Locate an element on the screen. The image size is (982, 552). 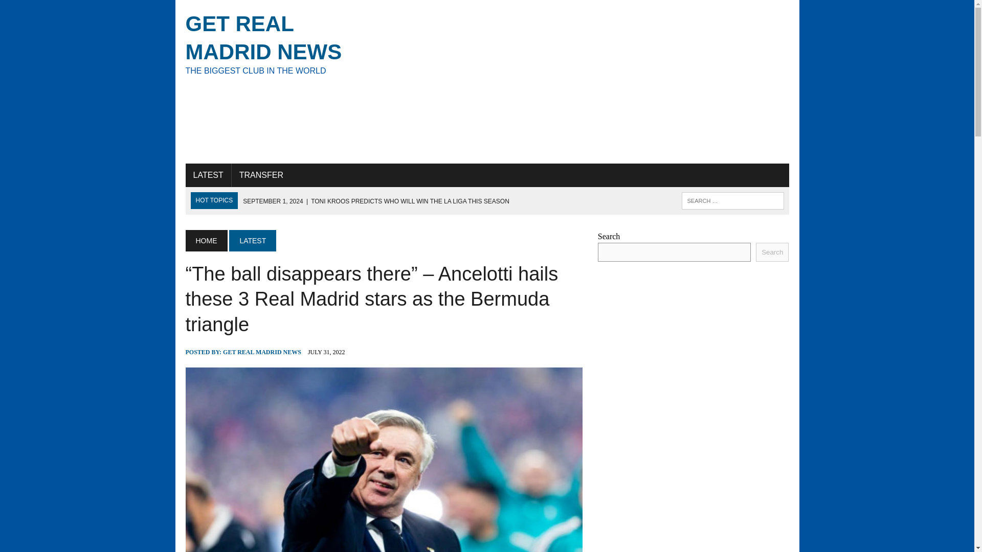
Toni Kroos predicts who will win the La Liga this season is located at coordinates (280, 43).